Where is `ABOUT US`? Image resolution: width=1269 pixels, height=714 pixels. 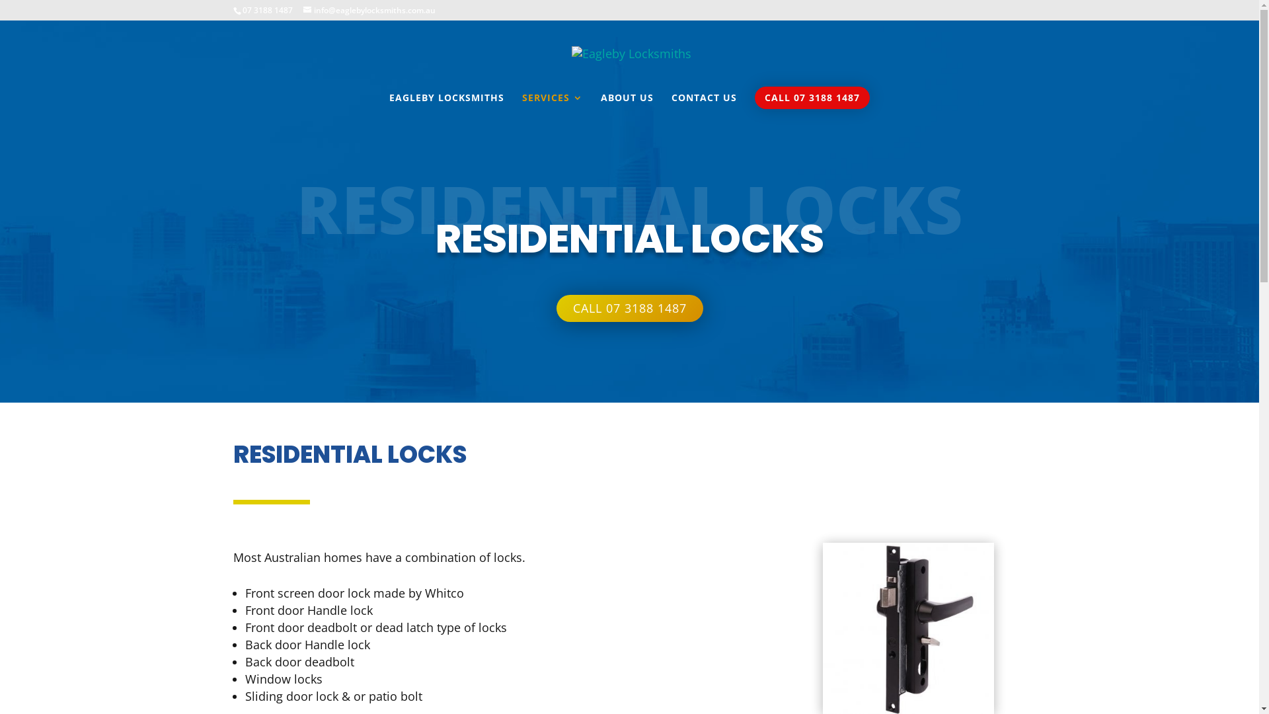 ABOUT US is located at coordinates (627, 107).